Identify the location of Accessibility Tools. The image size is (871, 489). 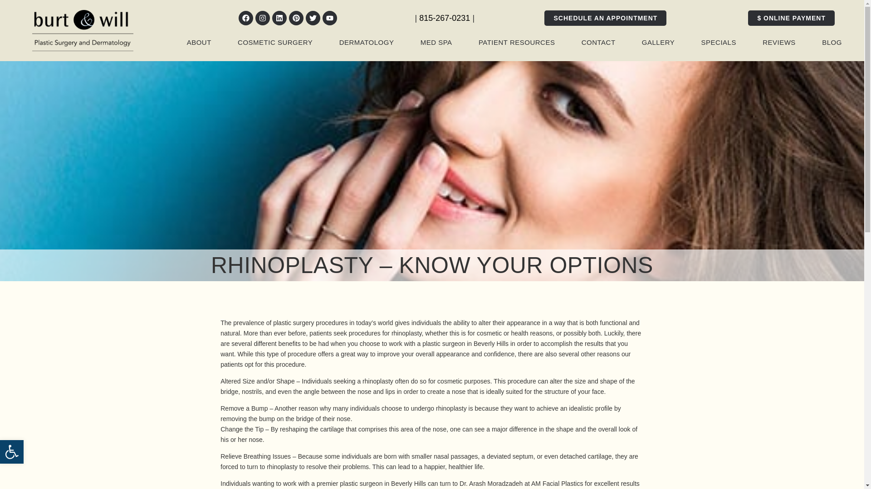
(12, 452).